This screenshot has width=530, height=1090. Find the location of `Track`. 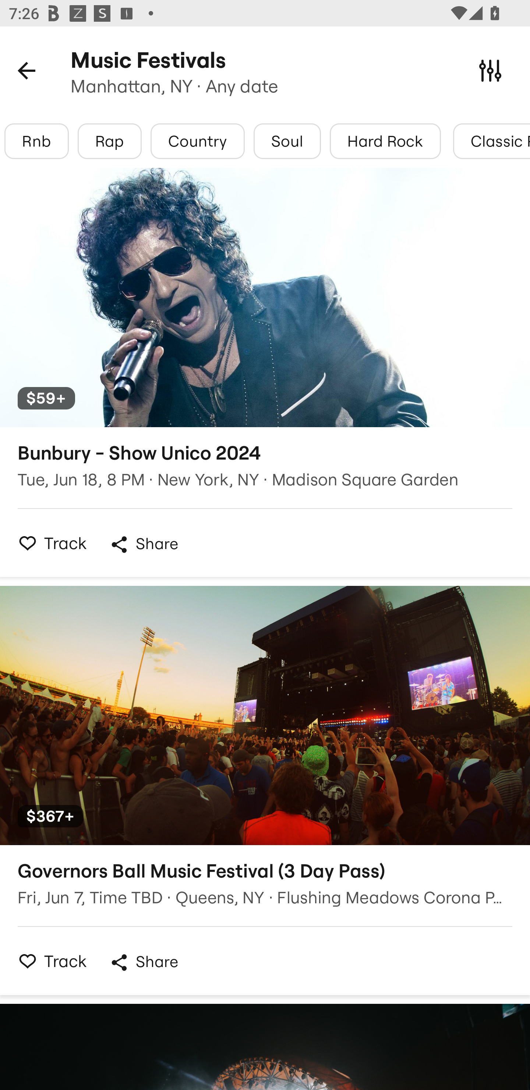

Track is located at coordinates (49, 543).